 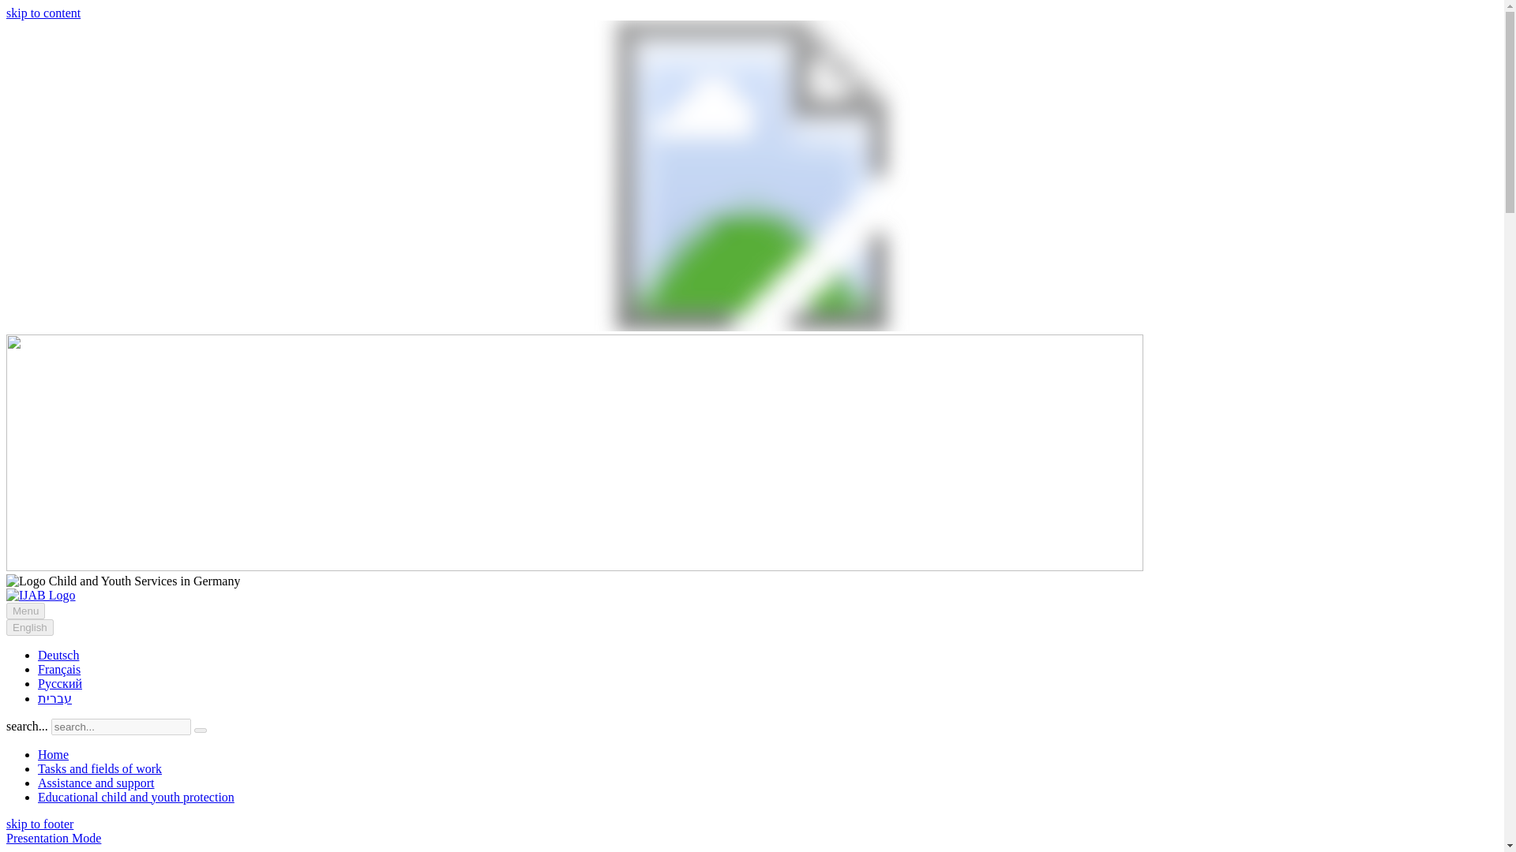 What do you see at coordinates (29, 627) in the screenshot?
I see `English` at bounding box center [29, 627].